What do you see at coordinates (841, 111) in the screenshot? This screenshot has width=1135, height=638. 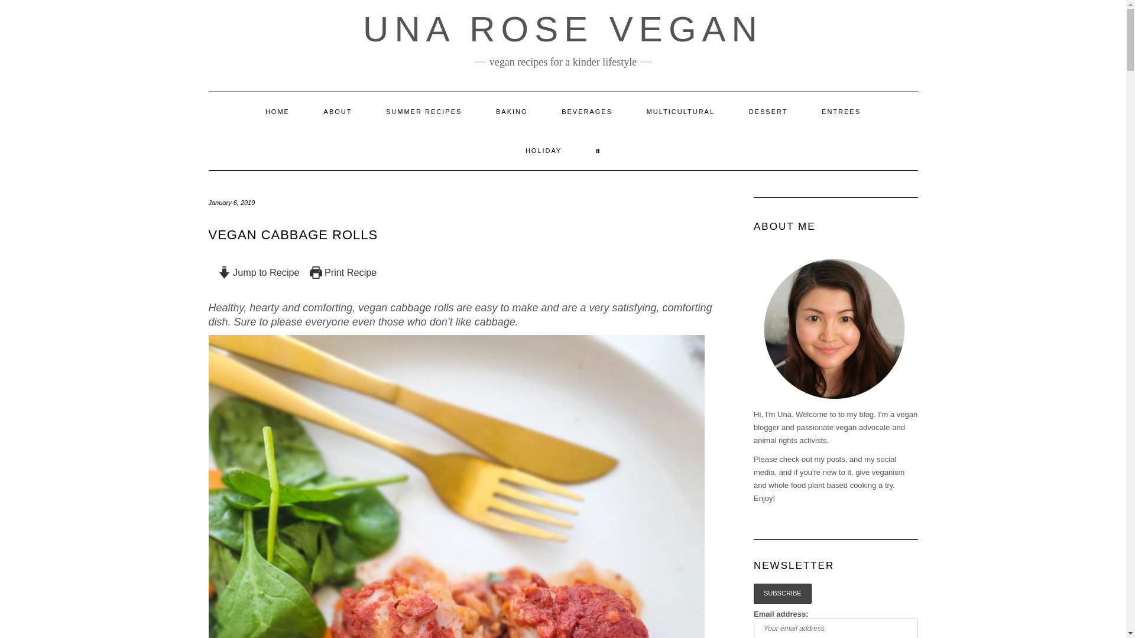 I see `ENTREES` at bounding box center [841, 111].